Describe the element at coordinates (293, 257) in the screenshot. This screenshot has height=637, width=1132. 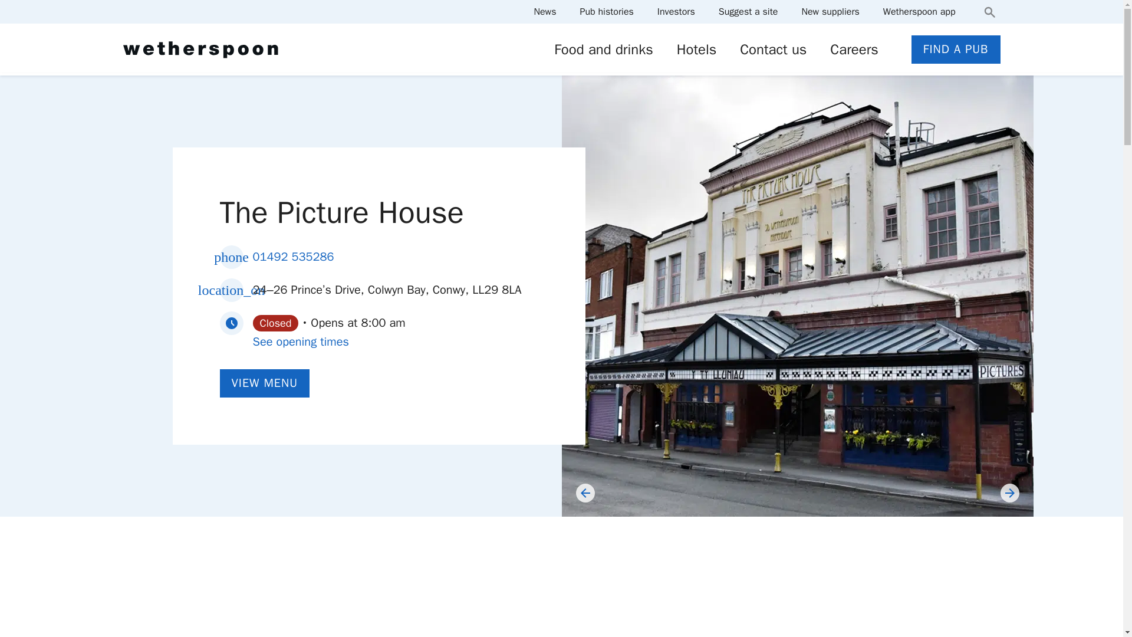
I see `01492 535286` at that location.